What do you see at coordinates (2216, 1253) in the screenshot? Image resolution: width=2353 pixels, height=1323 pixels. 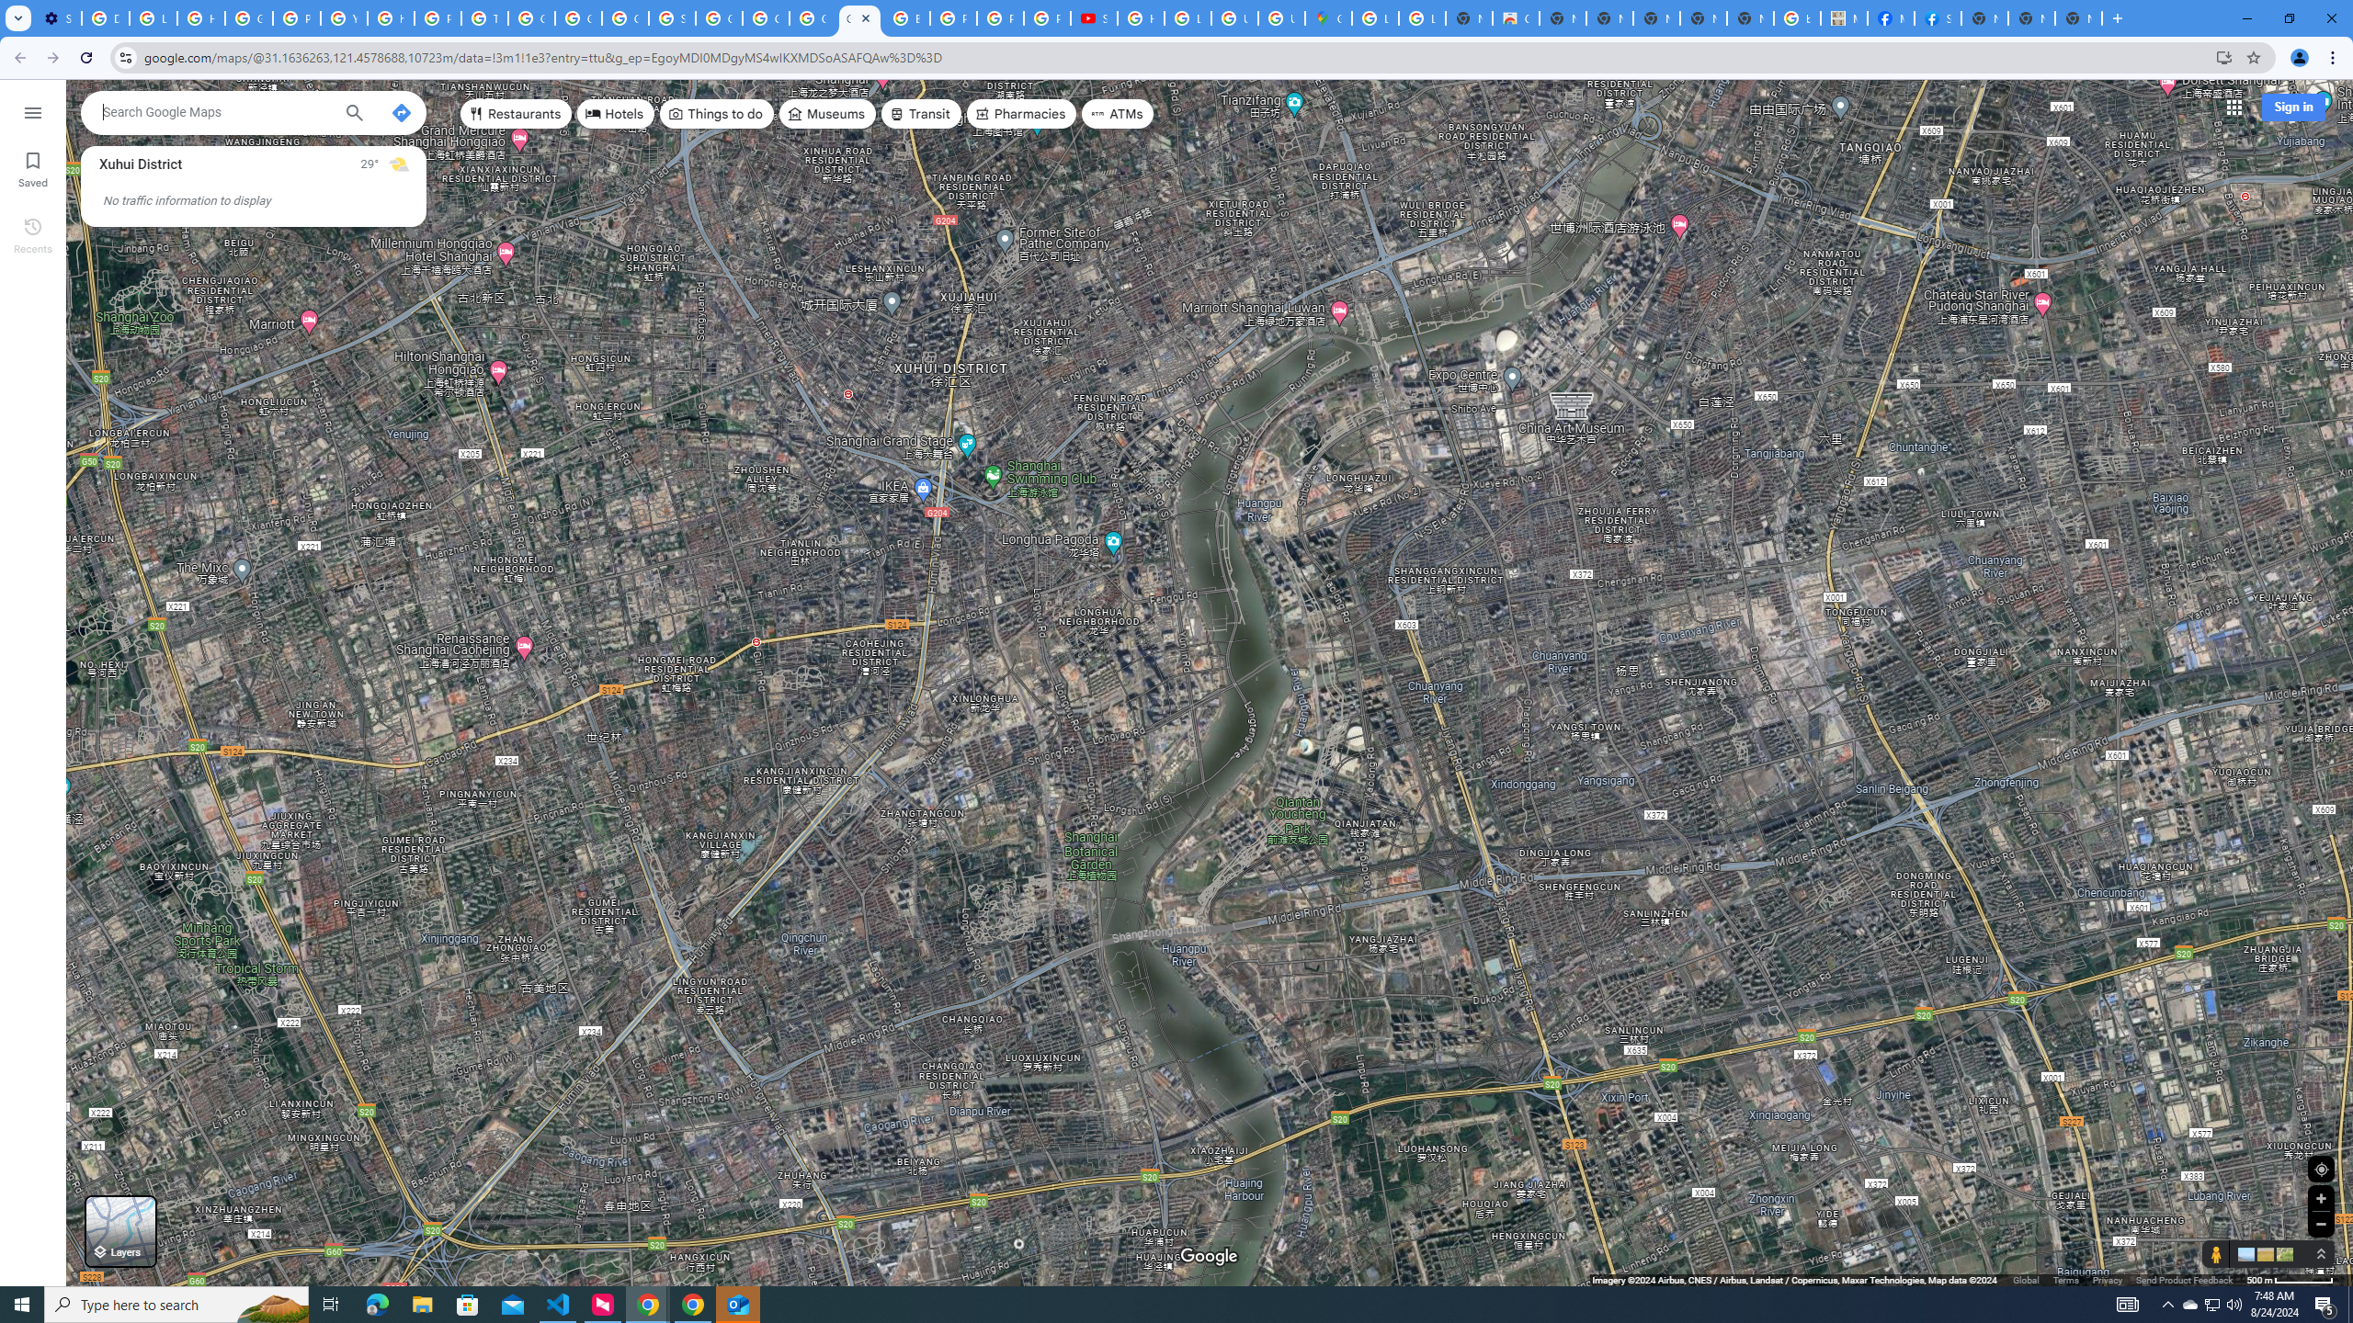 I see `Show Street View coverage` at bounding box center [2216, 1253].